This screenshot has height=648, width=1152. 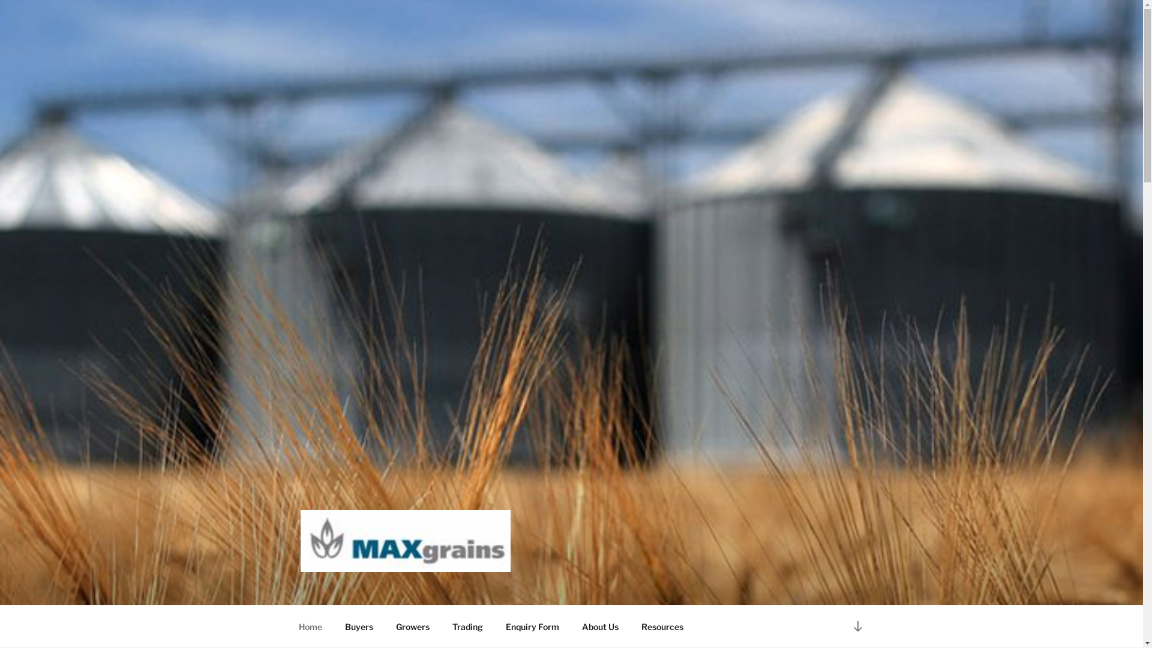 What do you see at coordinates (467, 626) in the screenshot?
I see `Trading` at bounding box center [467, 626].